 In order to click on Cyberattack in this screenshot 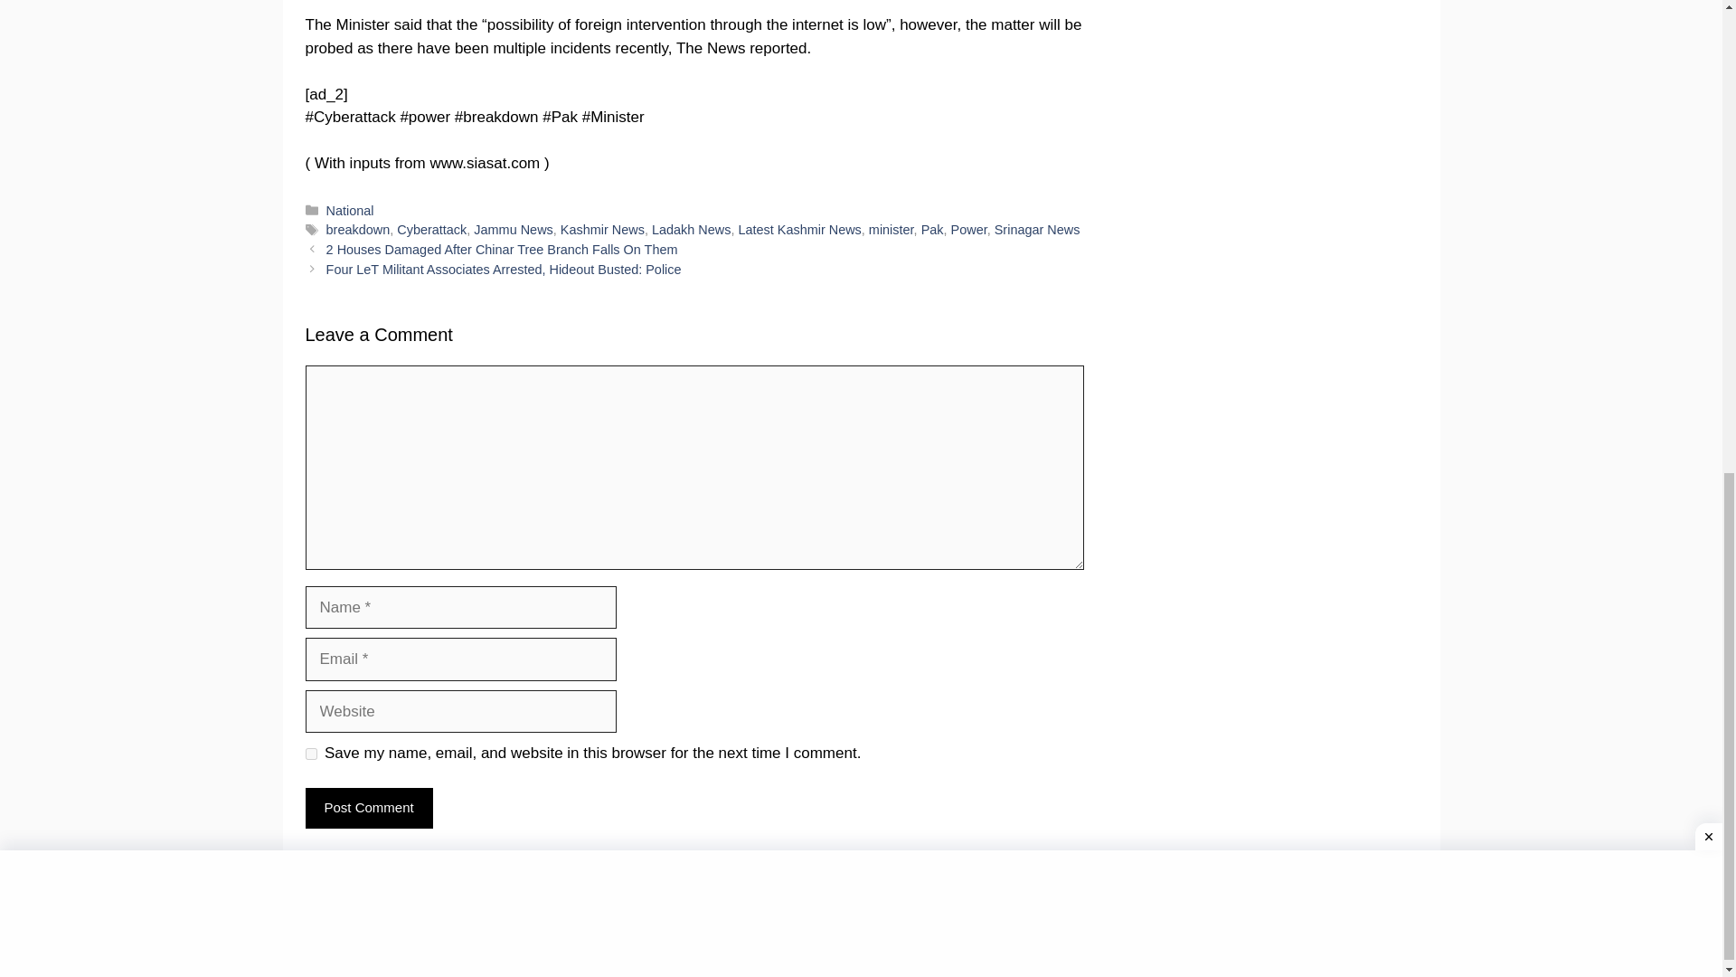, I will do `click(432, 230)`.